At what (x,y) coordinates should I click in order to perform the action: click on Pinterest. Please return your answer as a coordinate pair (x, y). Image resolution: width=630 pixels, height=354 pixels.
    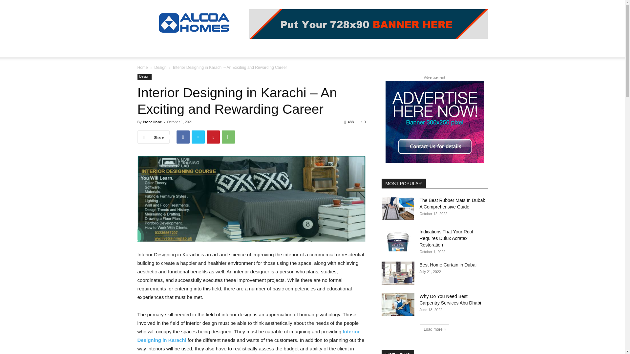
    Looking at the image, I should click on (213, 137).